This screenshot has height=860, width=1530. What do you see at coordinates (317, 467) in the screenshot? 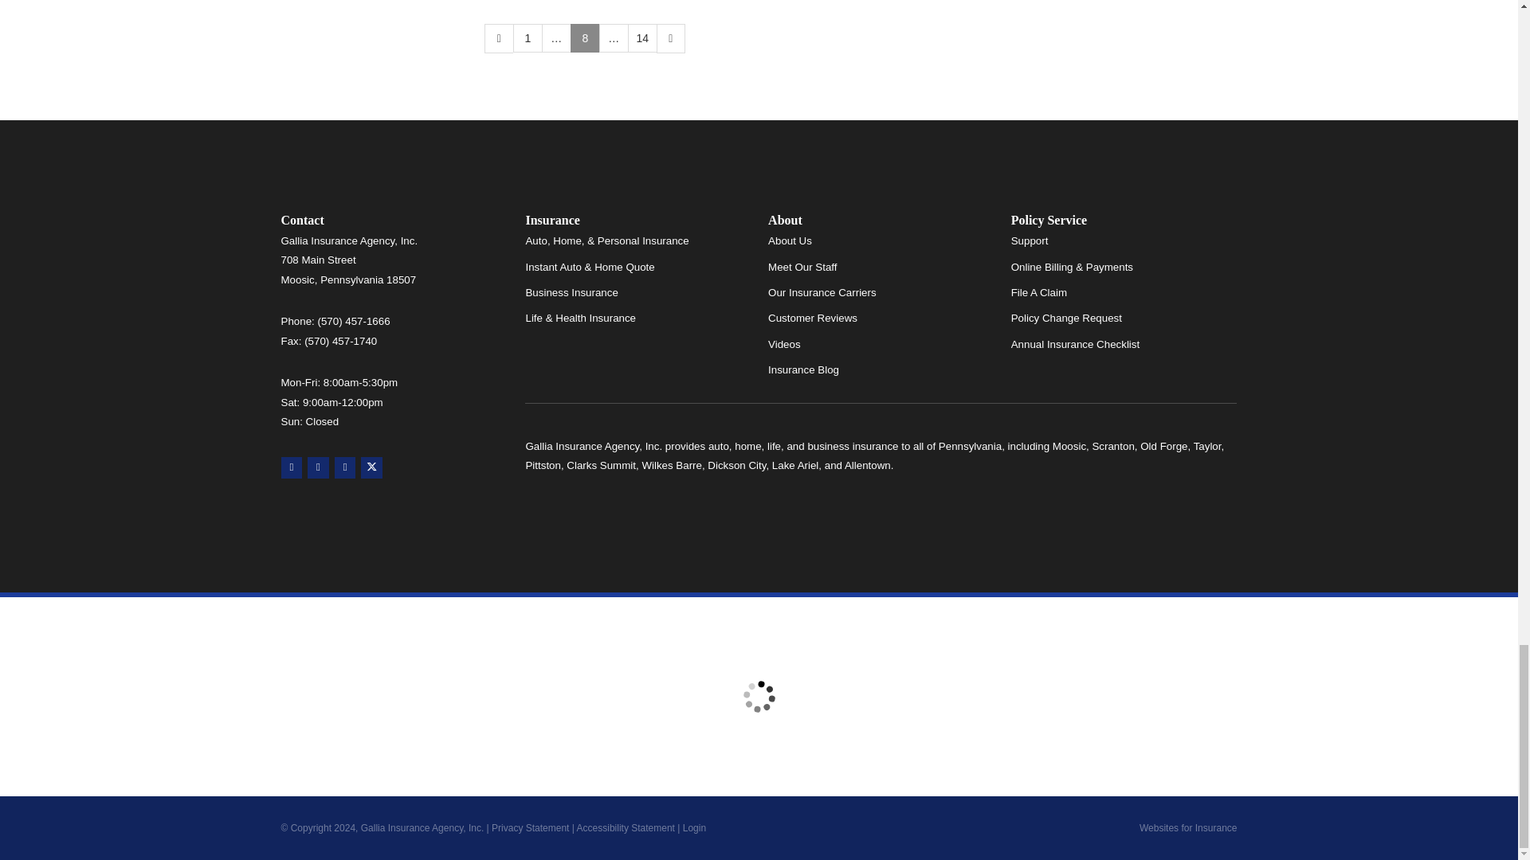
I see `Yelp` at bounding box center [317, 467].